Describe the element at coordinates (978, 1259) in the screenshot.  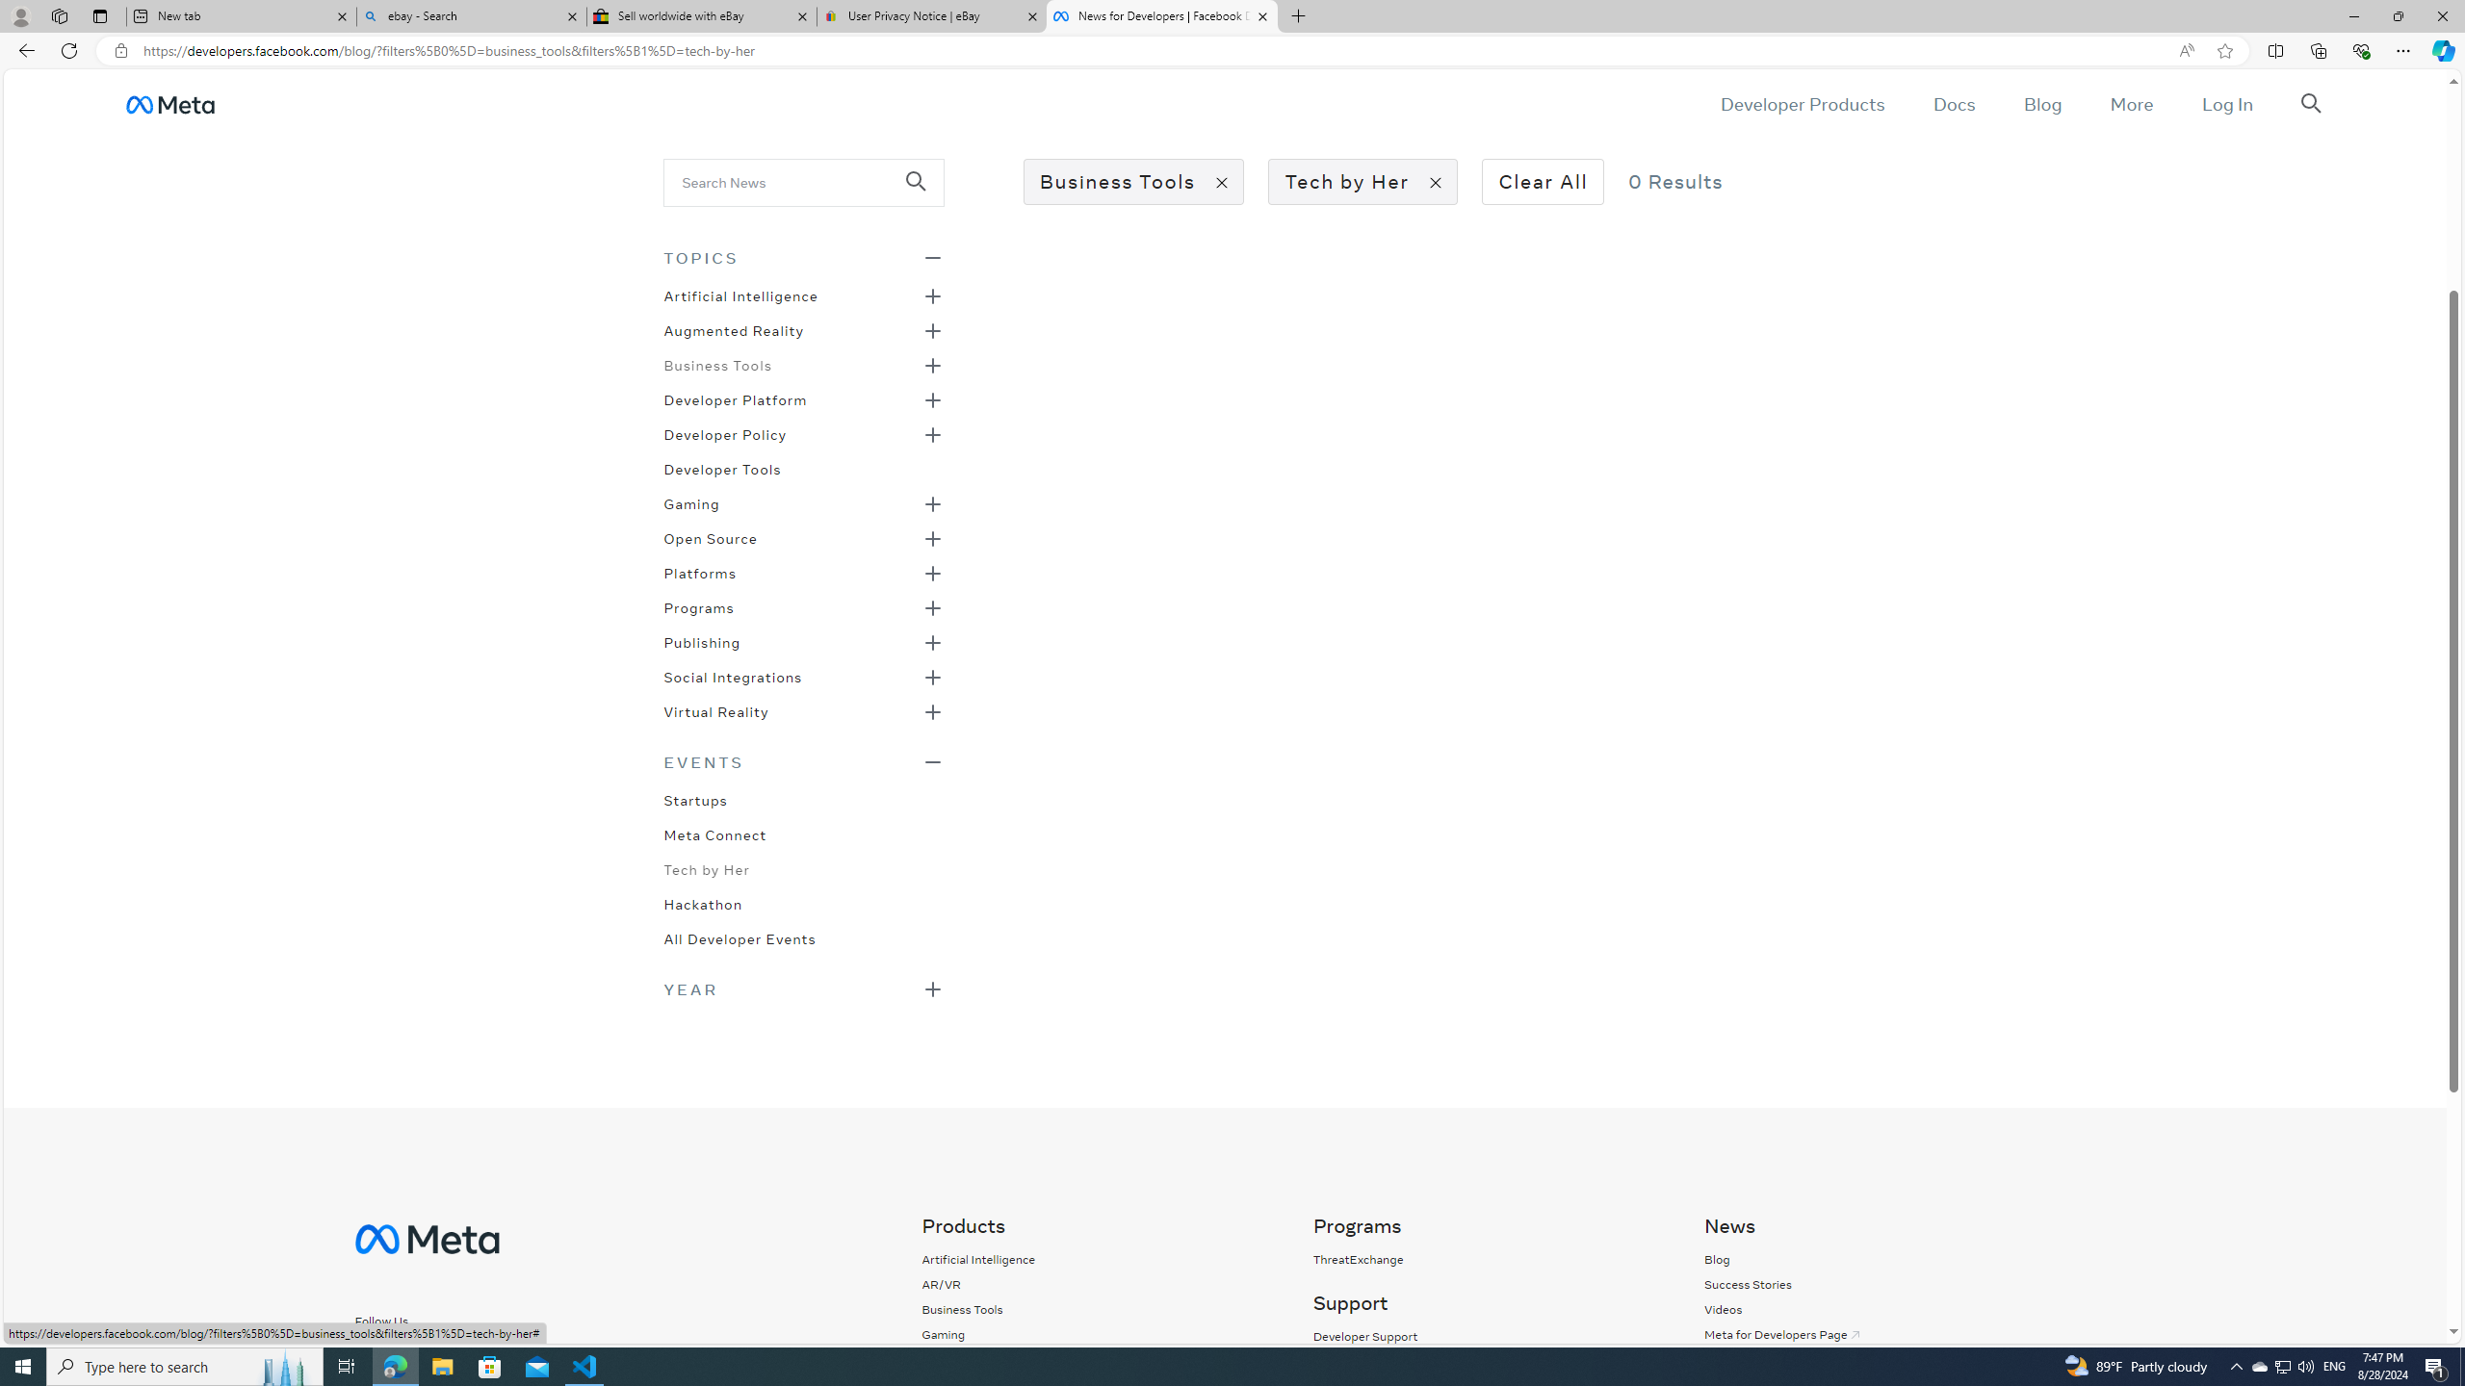
I see `Artificial Intelligence` at that location.